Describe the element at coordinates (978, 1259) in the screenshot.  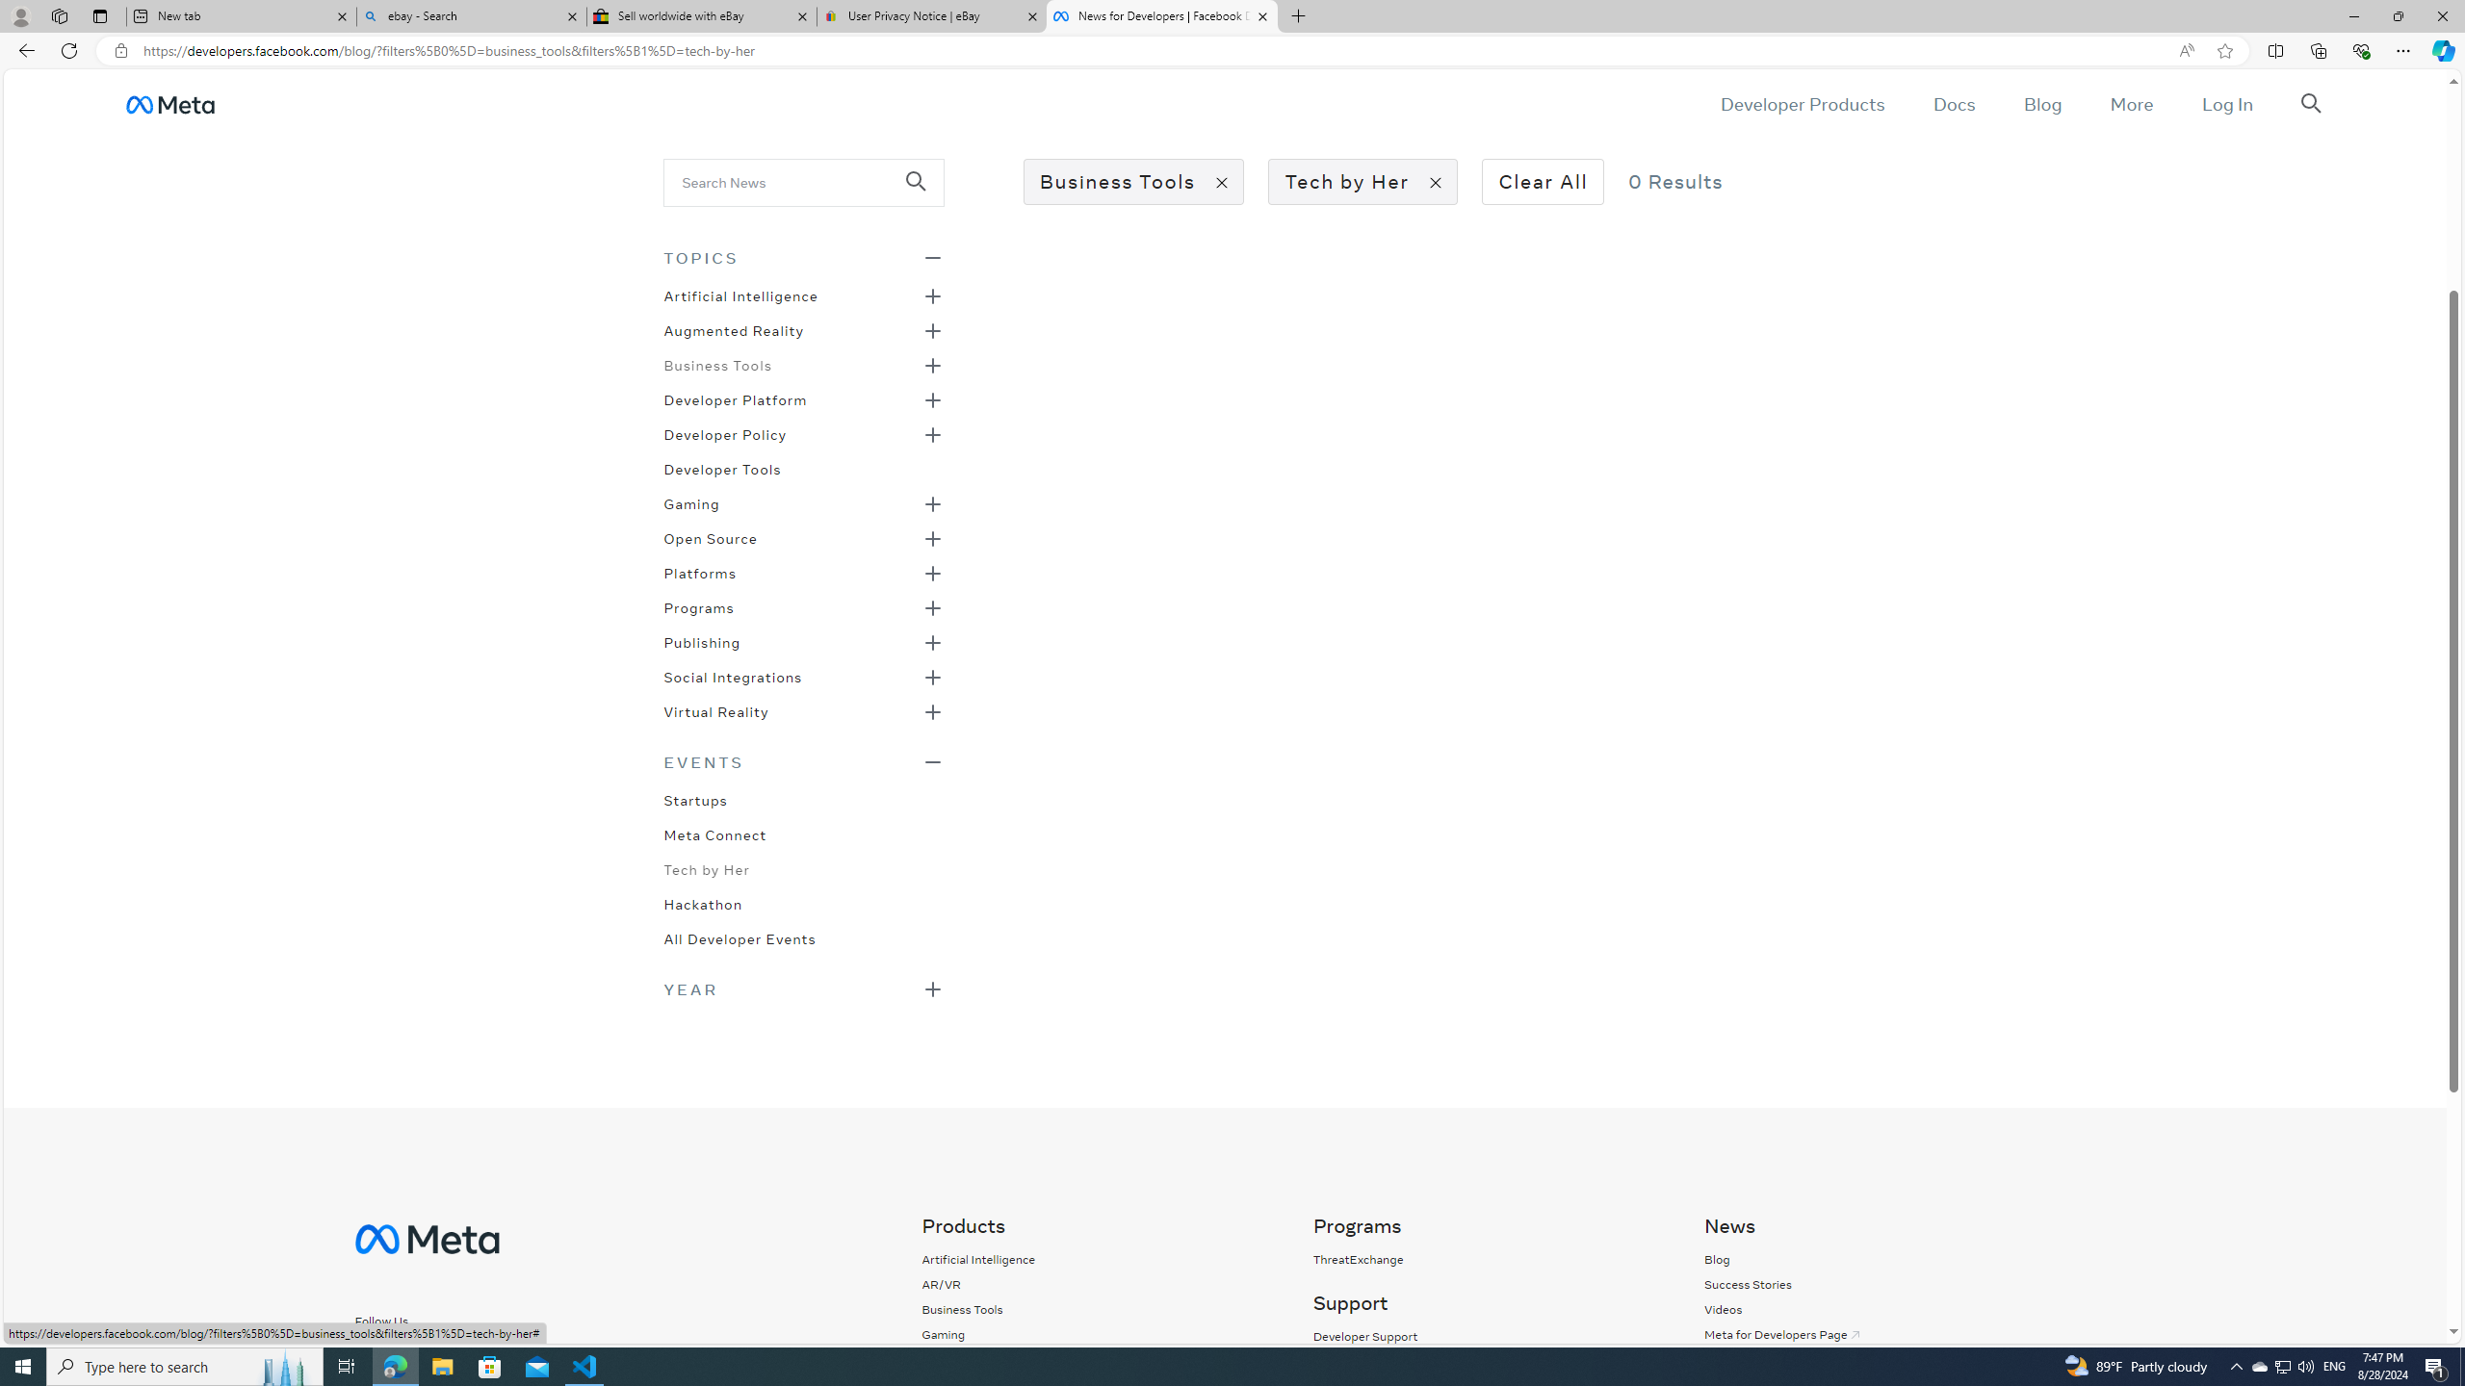
I see `Artificial Intelligence` at that location.